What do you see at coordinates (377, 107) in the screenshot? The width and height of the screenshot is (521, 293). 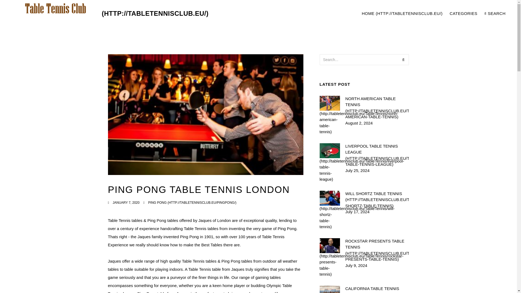 I see `NORTH AMERICAN TABLE TENNIS` at bounding box center [377, 107].